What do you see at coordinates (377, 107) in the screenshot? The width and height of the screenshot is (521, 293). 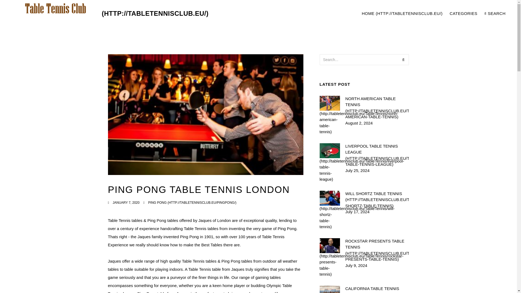 I see `NORTH AMERICAN TABLE TENNIS` at bounding box center [377, 107].